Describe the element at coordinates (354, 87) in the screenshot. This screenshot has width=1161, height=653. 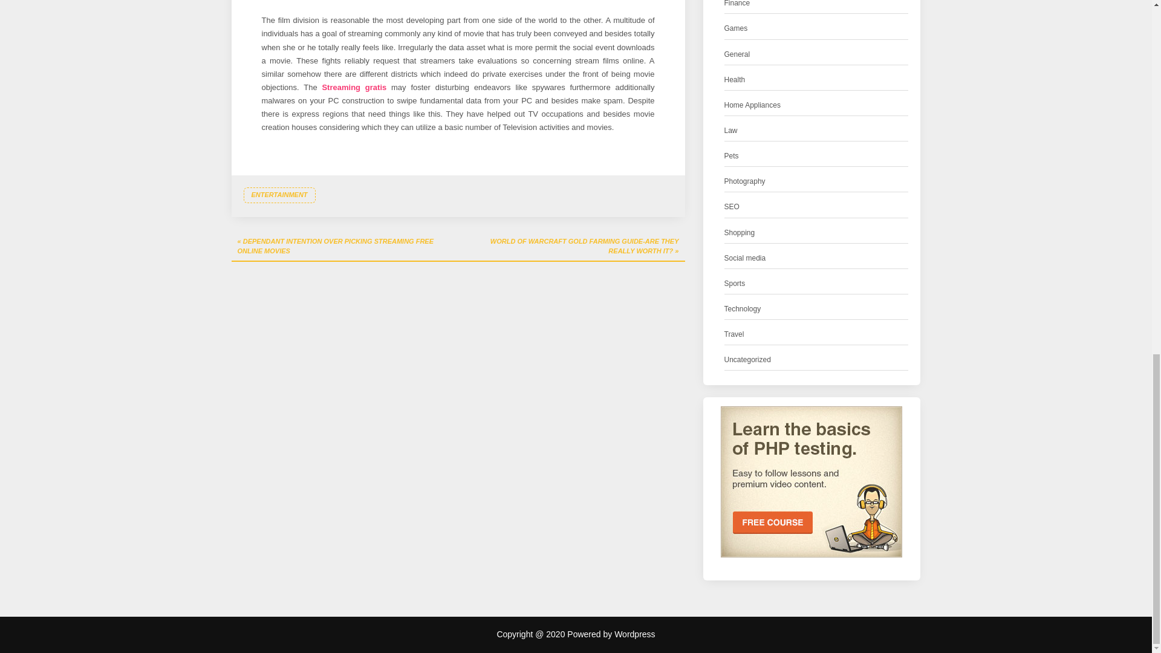
I see `Streaming gratis` at that location.